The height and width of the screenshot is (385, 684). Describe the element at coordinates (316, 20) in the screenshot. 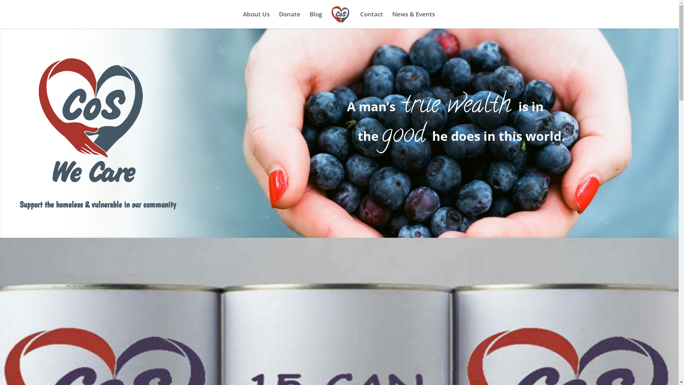

I see `Blog` at that location.